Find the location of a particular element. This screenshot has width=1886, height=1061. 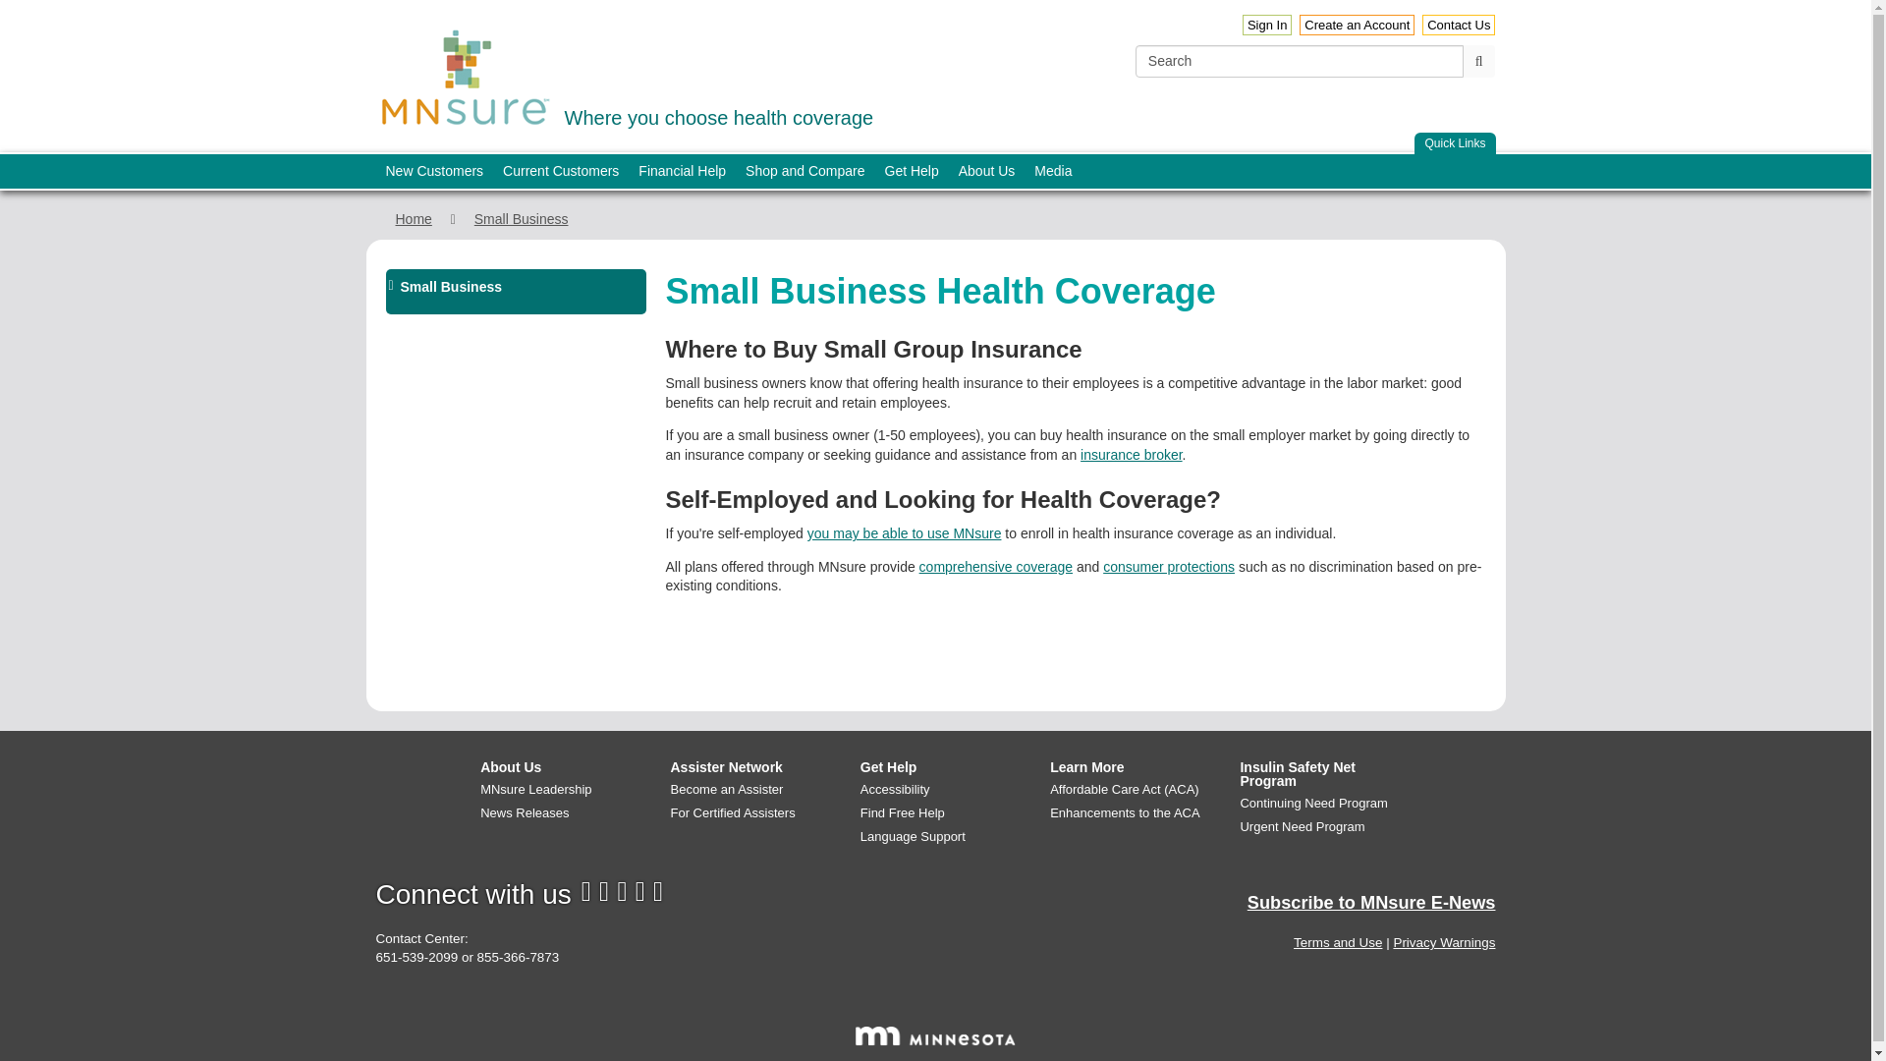

New Customers is located at coordinates (1267, 25).